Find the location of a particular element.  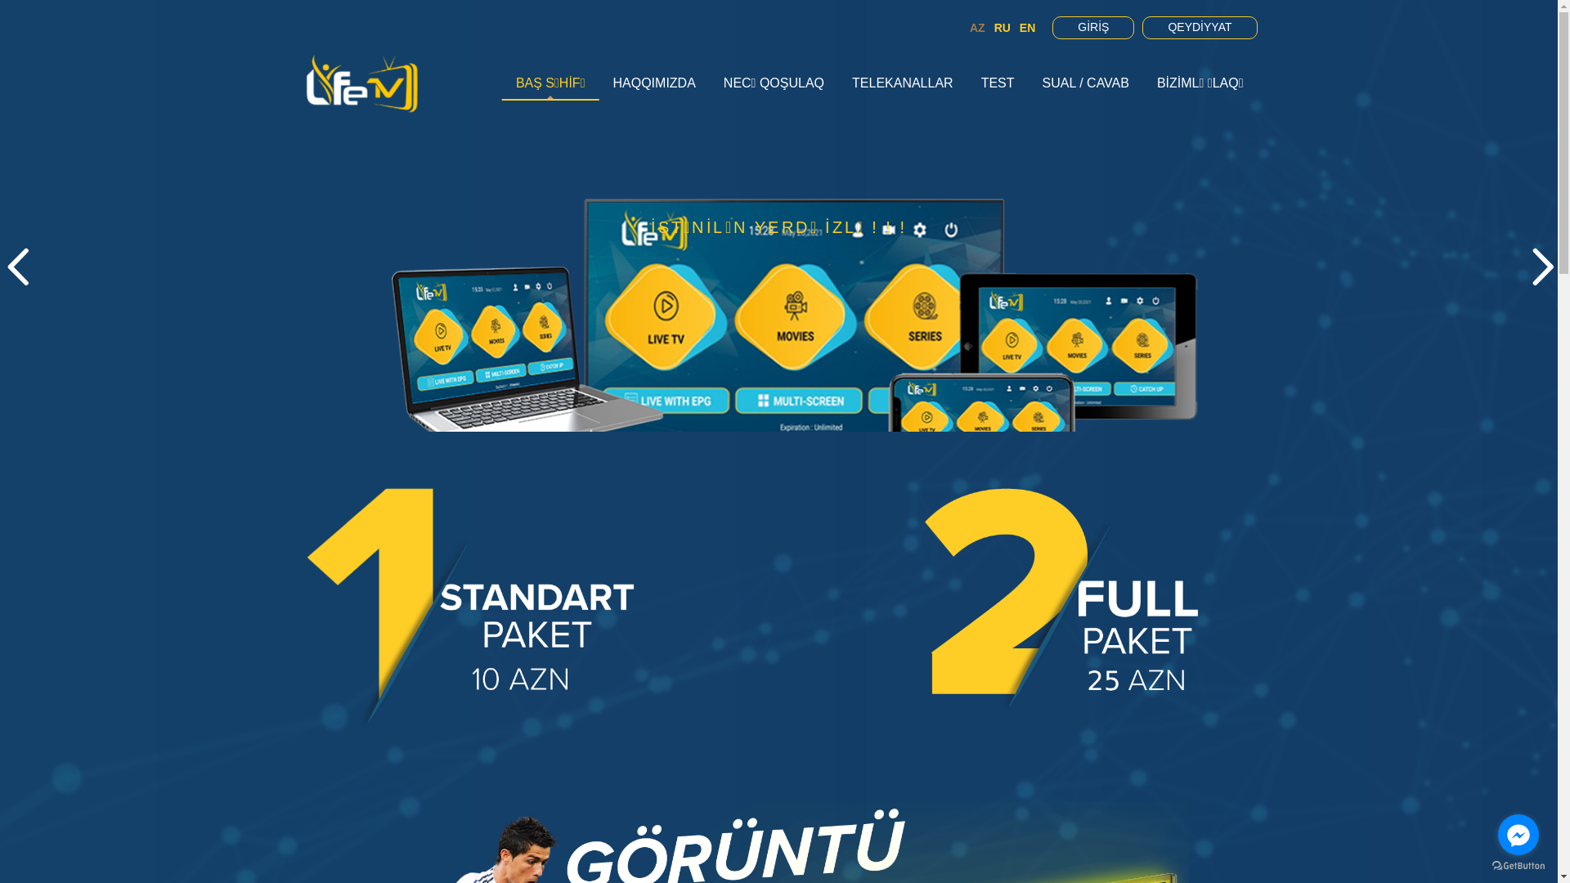

TELEKANALLAR is located at coordinates (903, 83).